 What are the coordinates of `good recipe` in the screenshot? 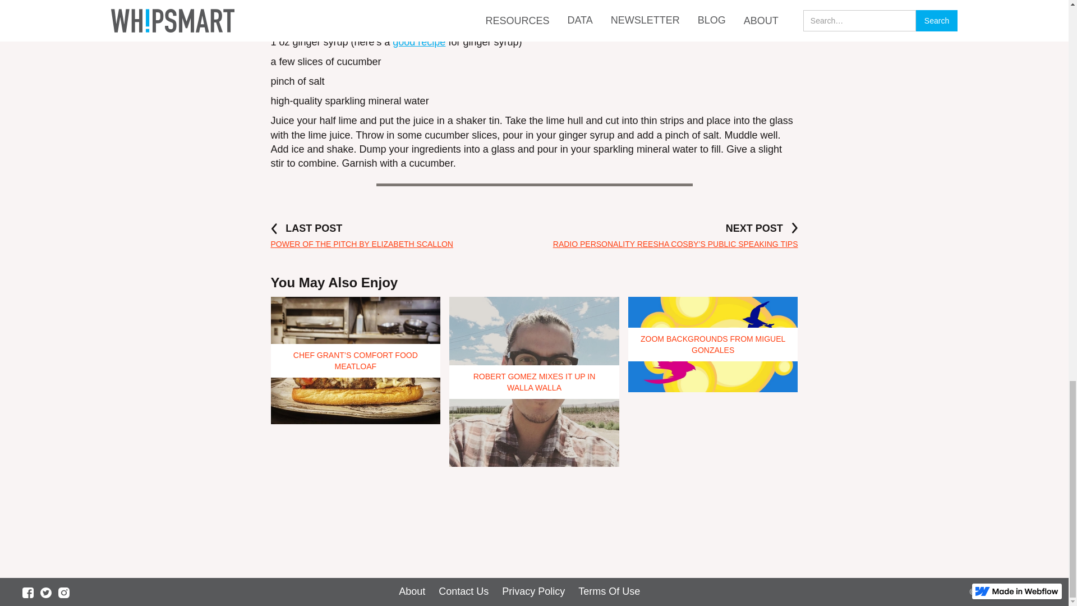 It's located at (419, 42).